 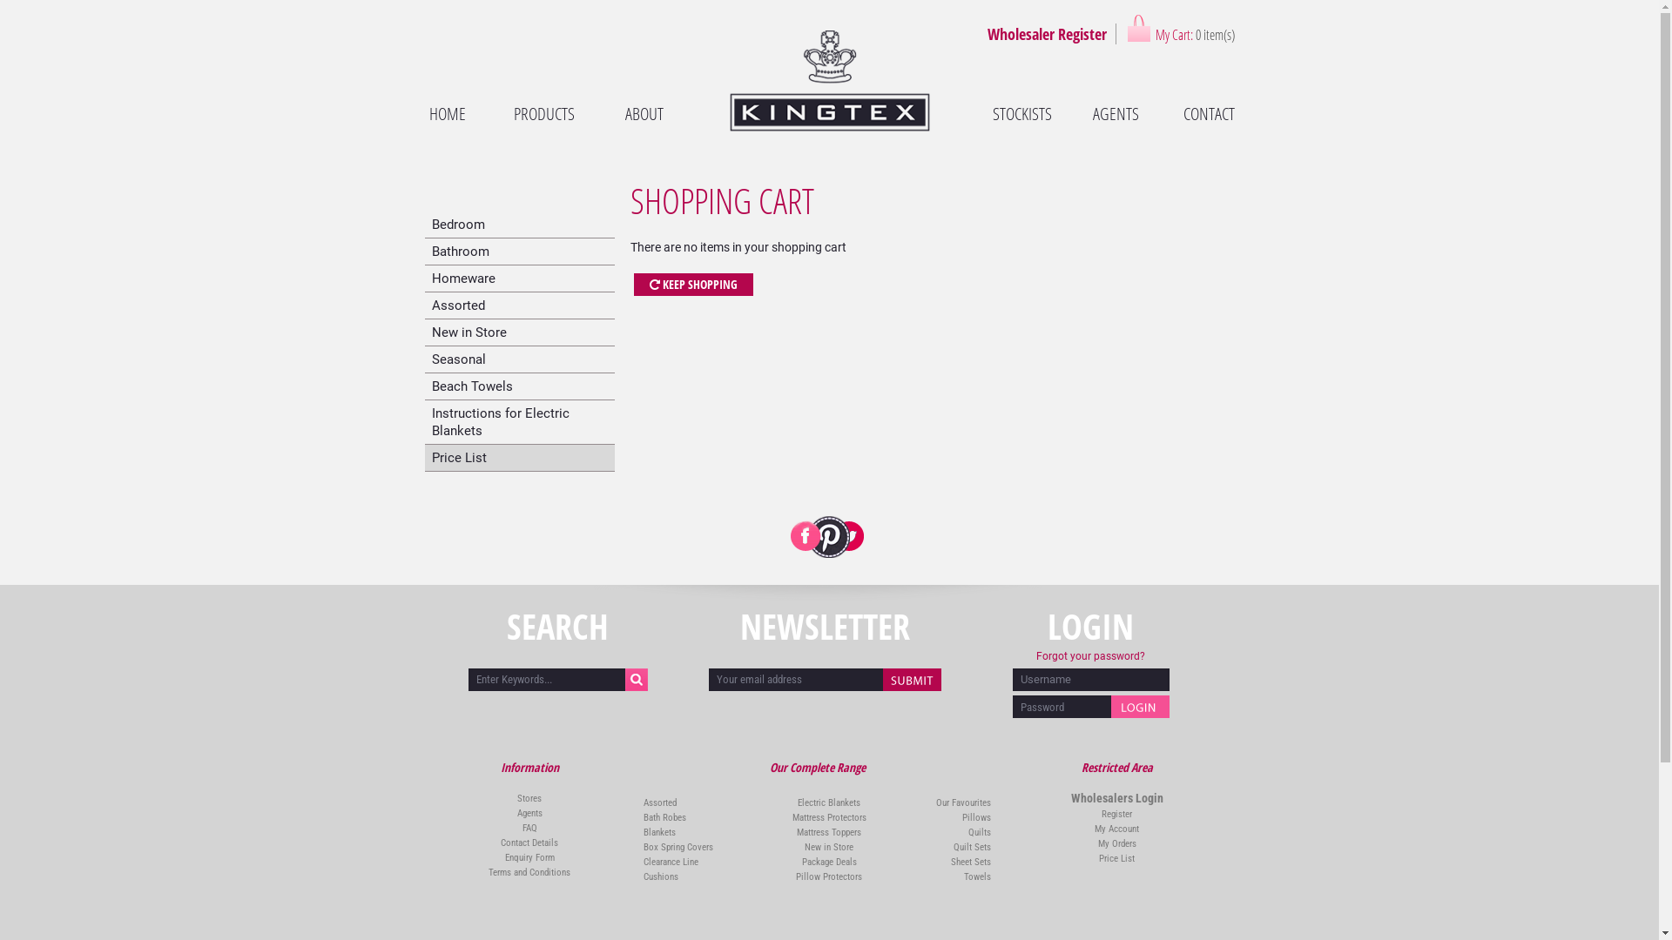 What do you see at coordinates (529, 872) in the screenshot?
I see `Terms and Conditions` at bounding box center [529, 872].